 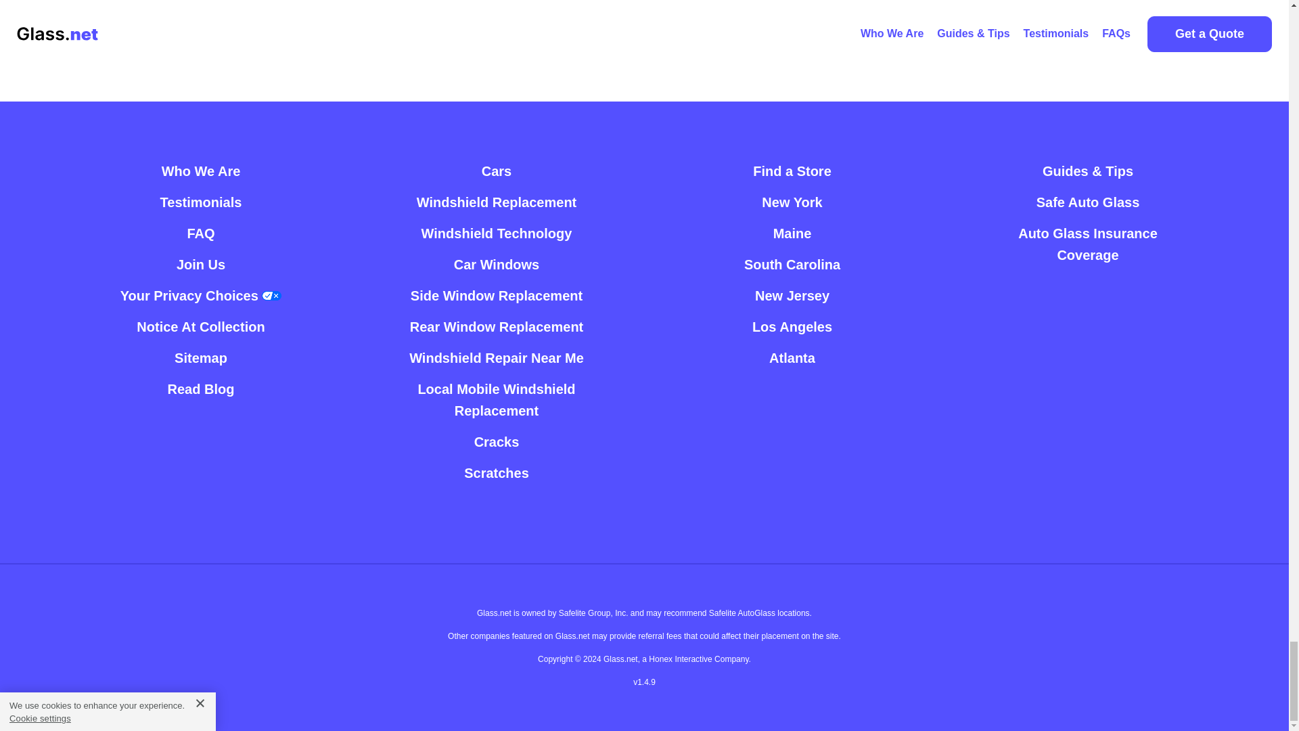 What do you see at coordinates (496, 295) in the screenshot?
I see `Side Window Replacement` at bounding box center [496, 295].